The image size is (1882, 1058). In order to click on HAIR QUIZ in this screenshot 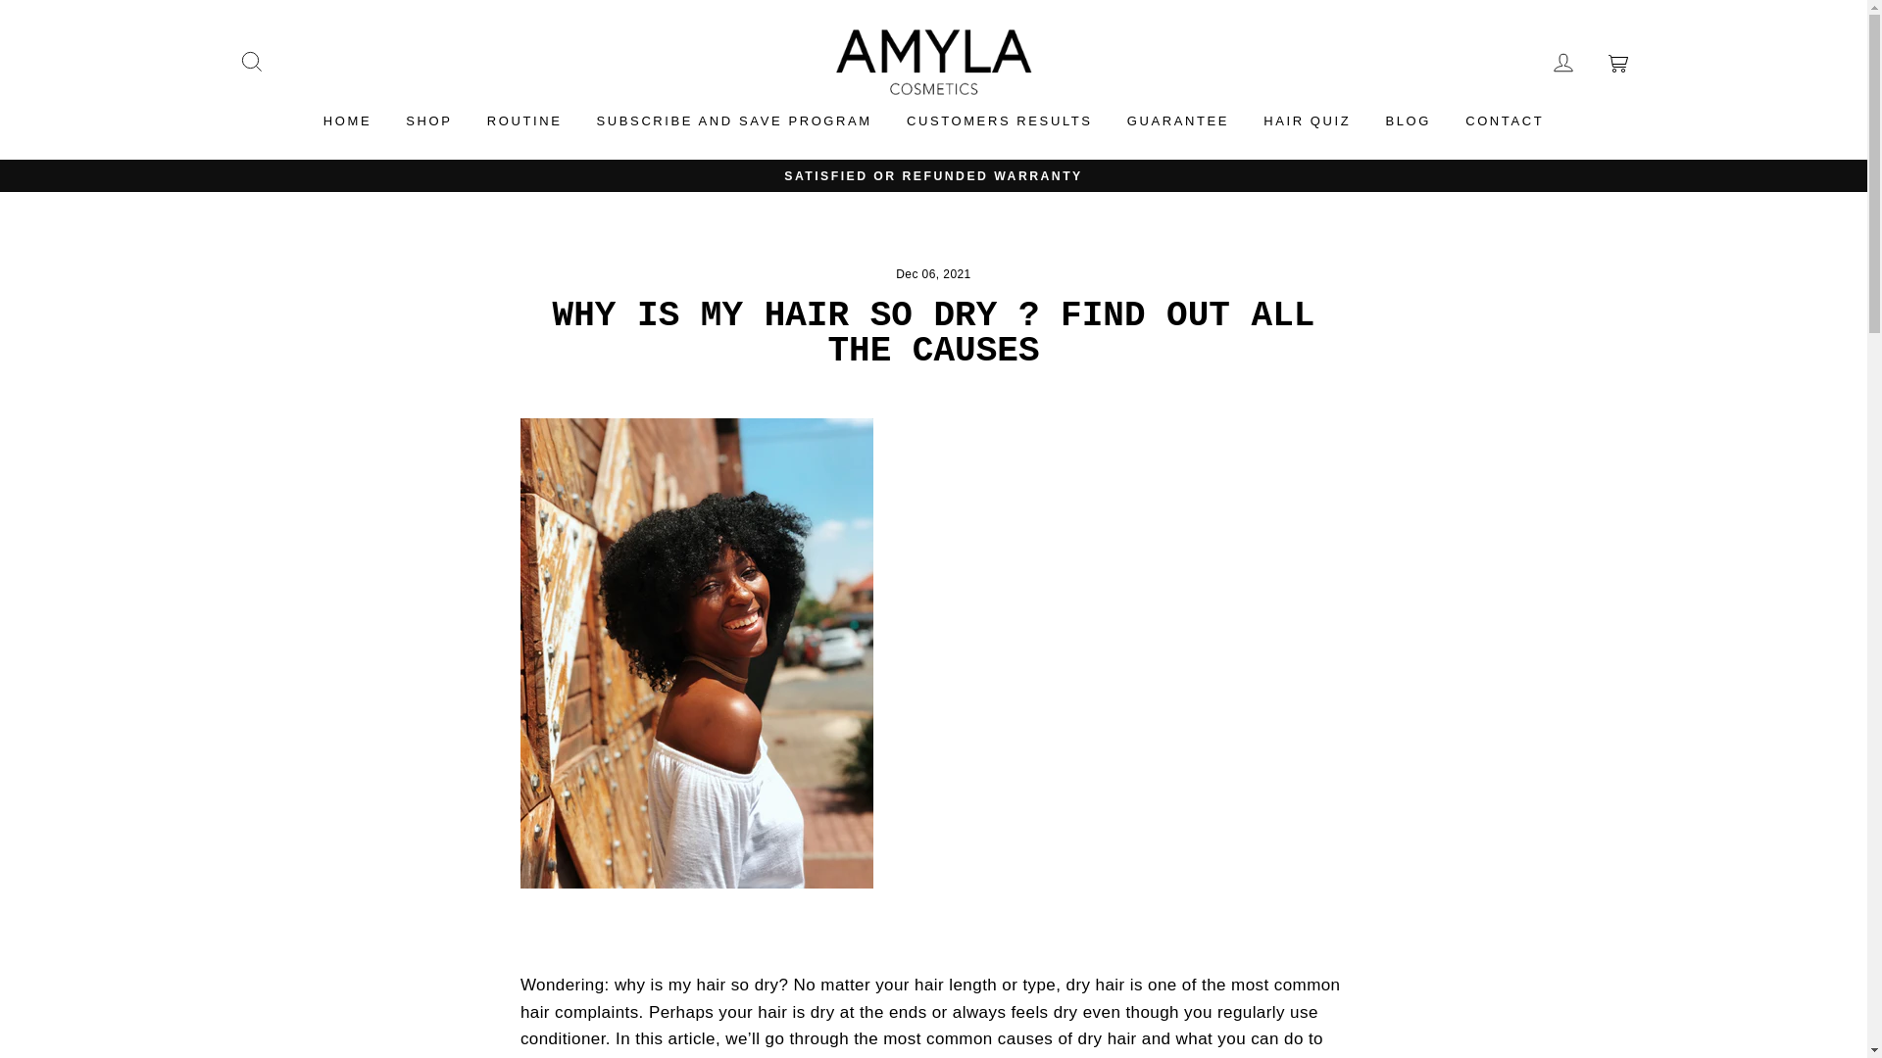, I will do `click(1308, 121)`.